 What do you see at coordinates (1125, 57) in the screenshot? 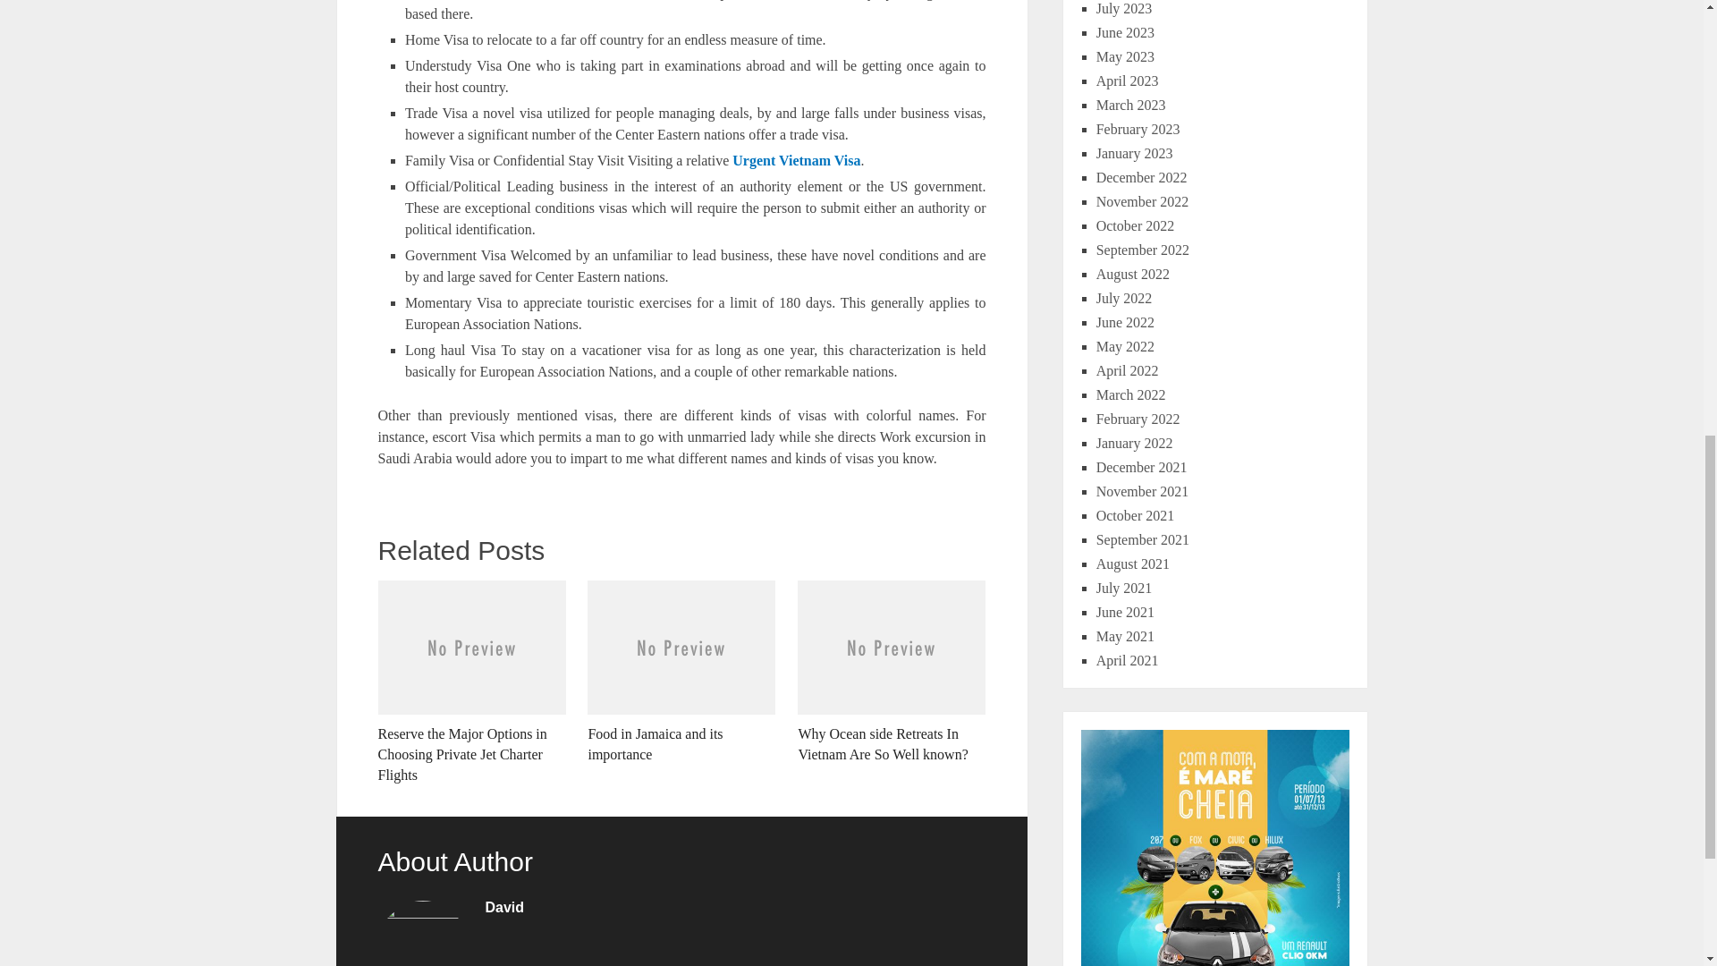
I see `May 2023` at bounding box center [1125, 57].